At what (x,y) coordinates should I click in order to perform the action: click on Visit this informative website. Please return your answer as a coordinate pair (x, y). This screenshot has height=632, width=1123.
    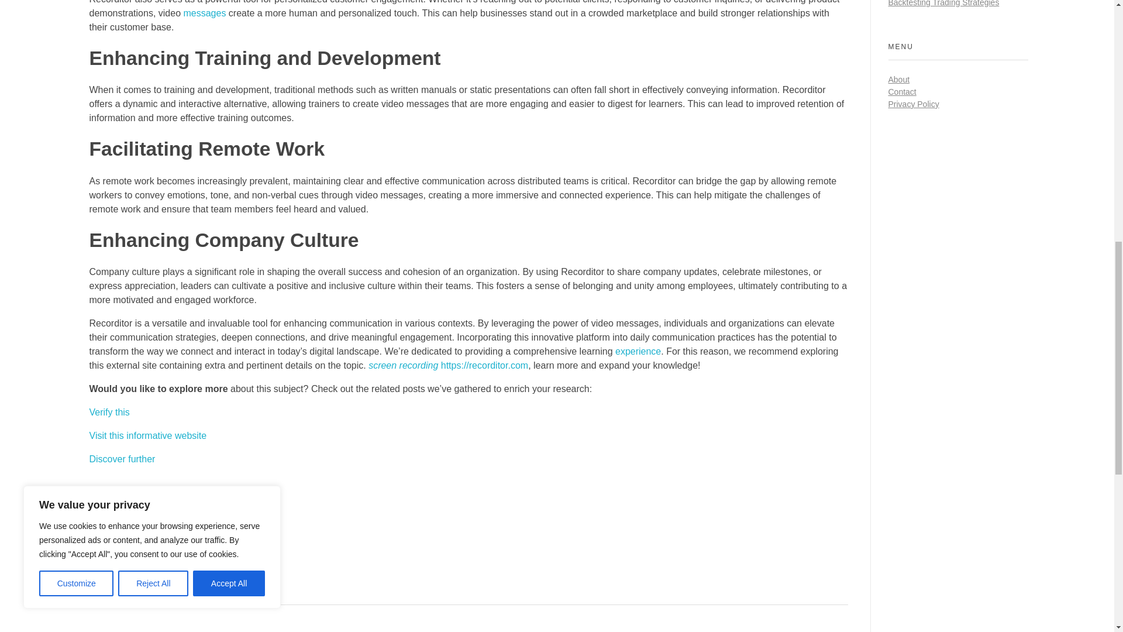
    Looking at the image, I should click on (147, 435).